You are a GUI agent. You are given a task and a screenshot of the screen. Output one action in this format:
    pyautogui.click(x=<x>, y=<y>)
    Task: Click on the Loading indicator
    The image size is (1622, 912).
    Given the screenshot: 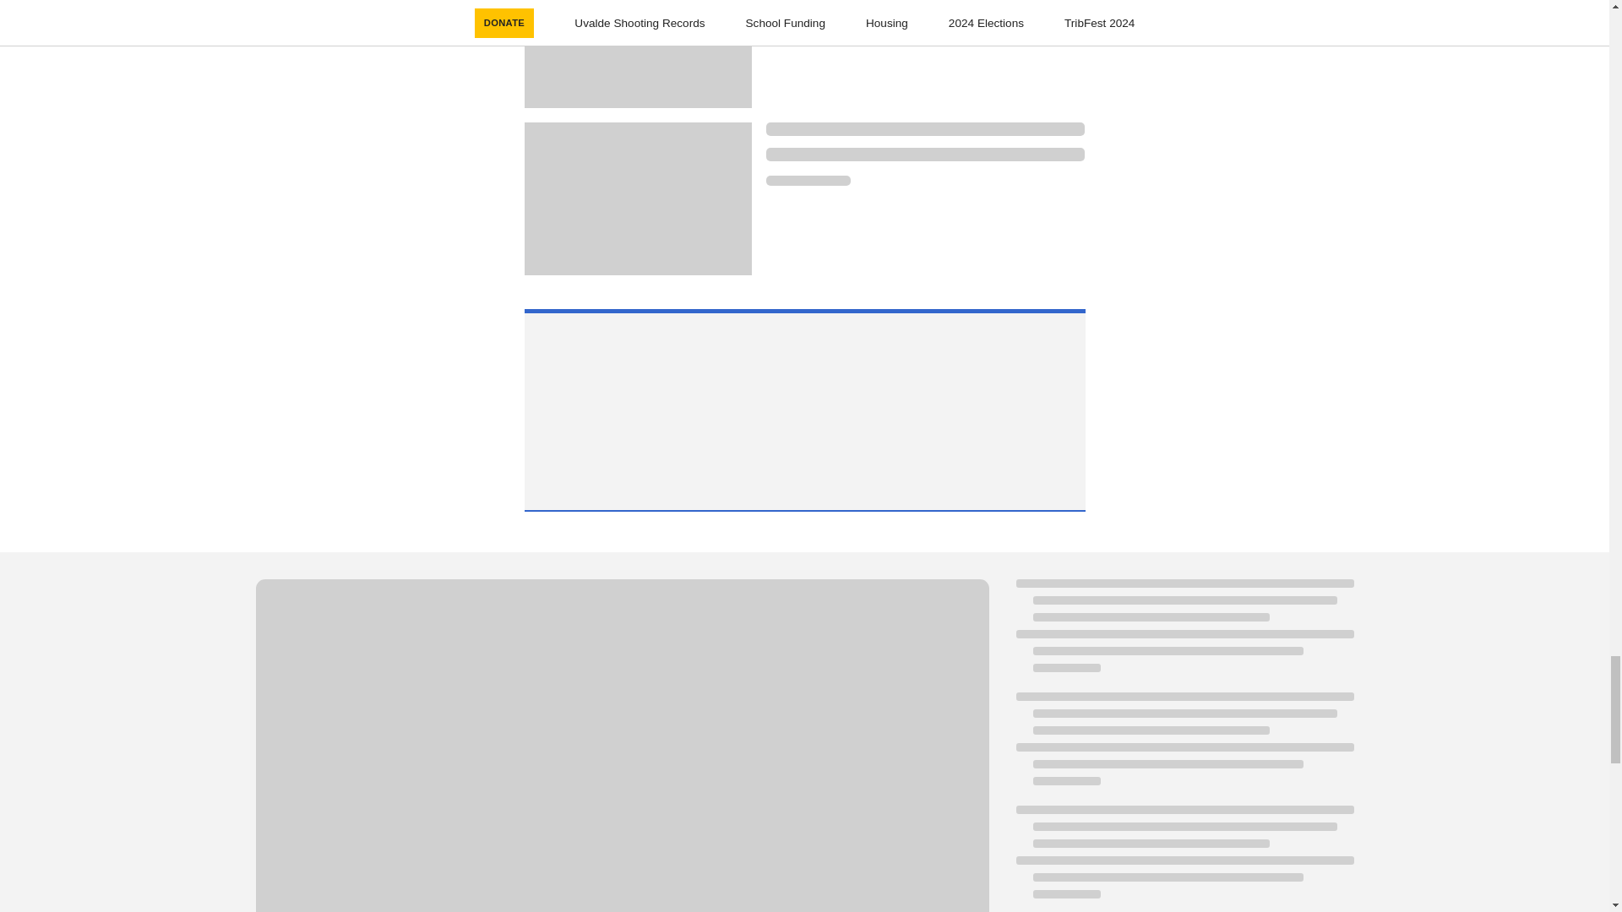 What is the action you would take?
    pyautogui.click(x=925, y=128)
    